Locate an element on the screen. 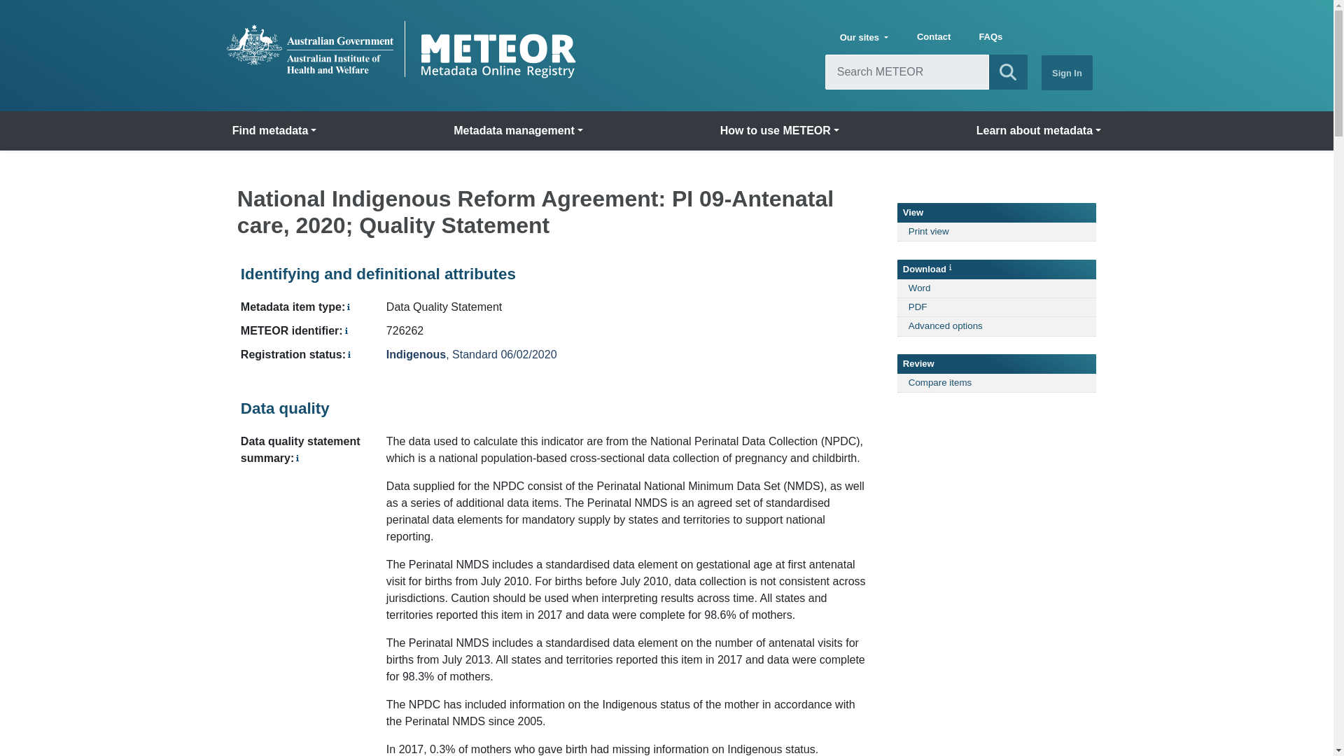 This screenshot has width=1344, height=756. Sign In is located at coordinates (1067, 72).